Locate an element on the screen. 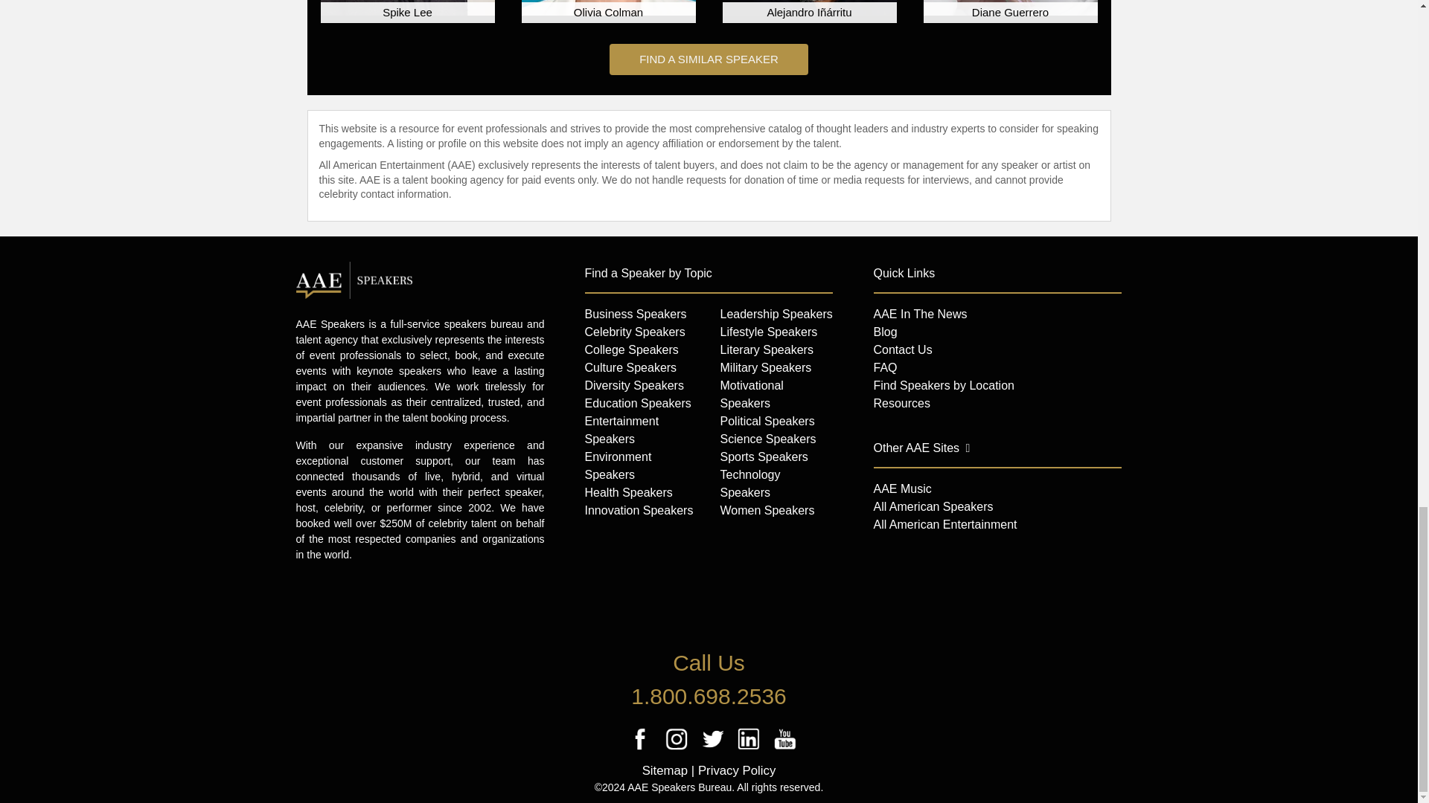 The width and height of the screenshot is (1429, 803). Spike Lee is located at coordinates (407, 7).